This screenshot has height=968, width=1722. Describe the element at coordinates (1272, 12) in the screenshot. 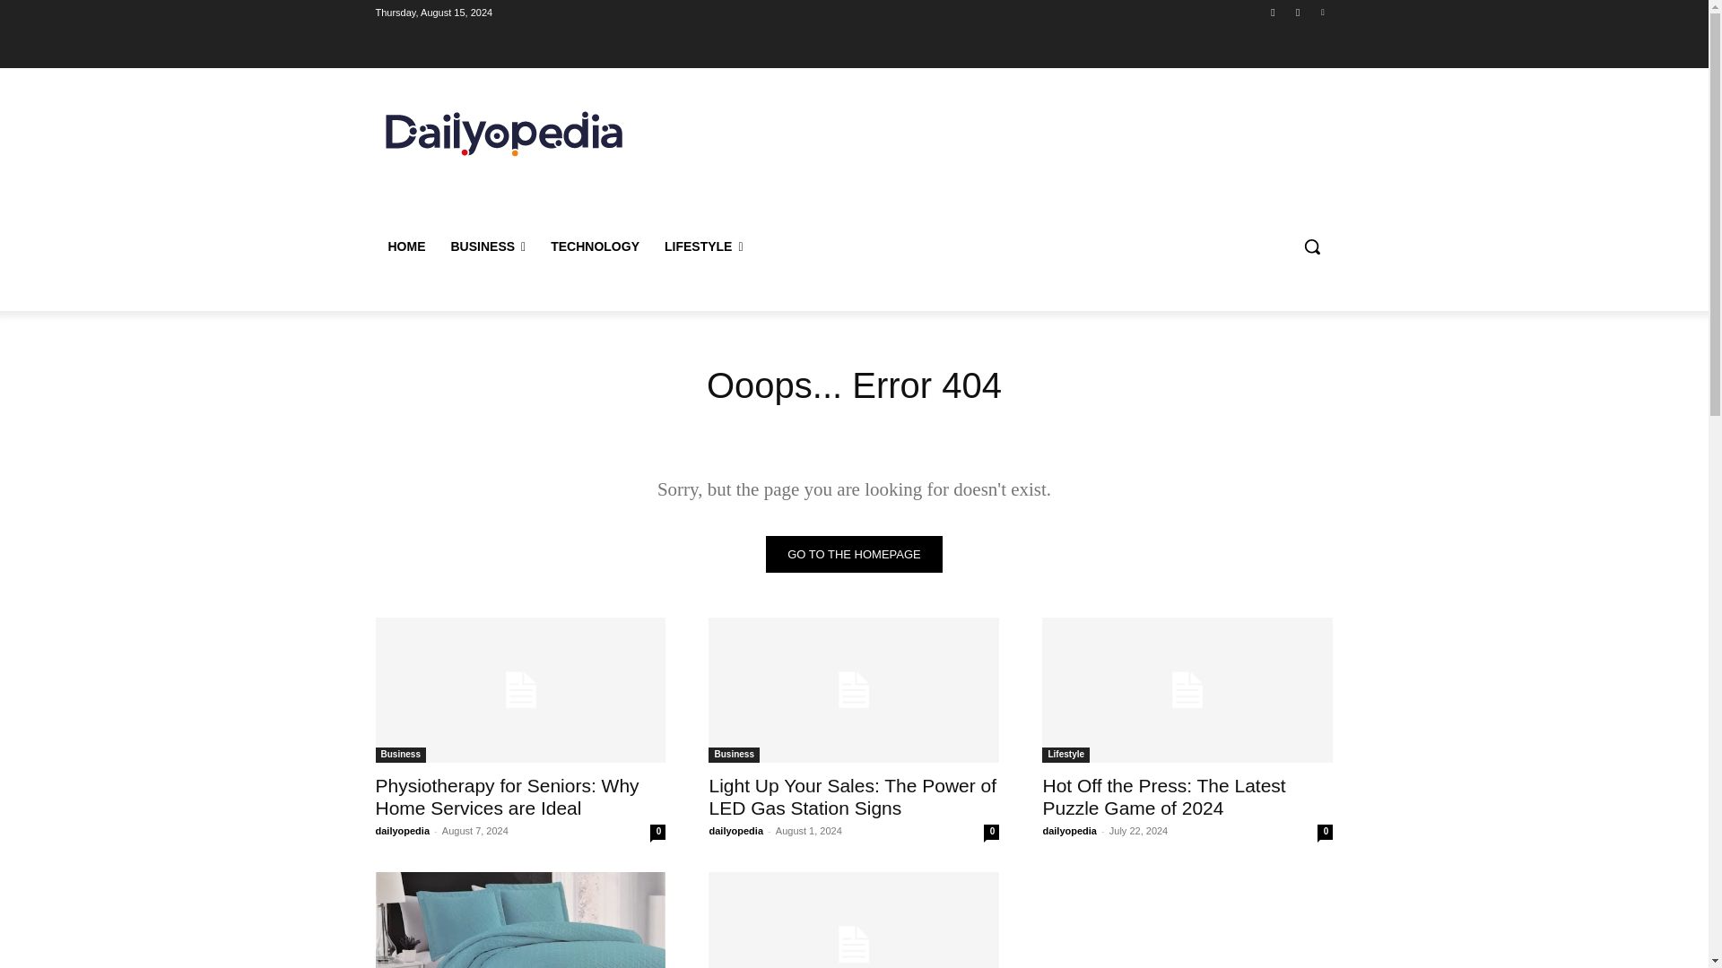

I see `Facebook` at that location.